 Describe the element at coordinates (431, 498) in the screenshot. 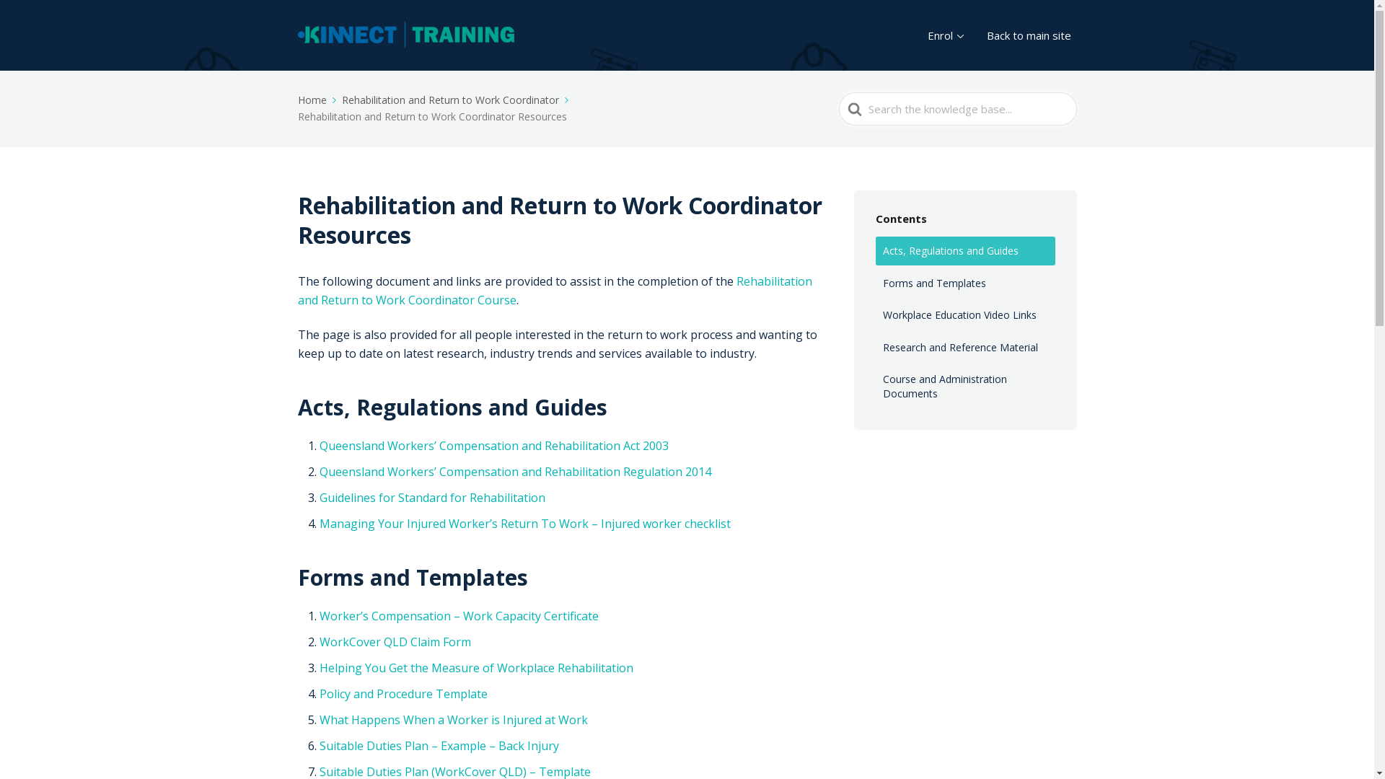

I see `Guidelines for Standard for Rehabilitation` at that location.